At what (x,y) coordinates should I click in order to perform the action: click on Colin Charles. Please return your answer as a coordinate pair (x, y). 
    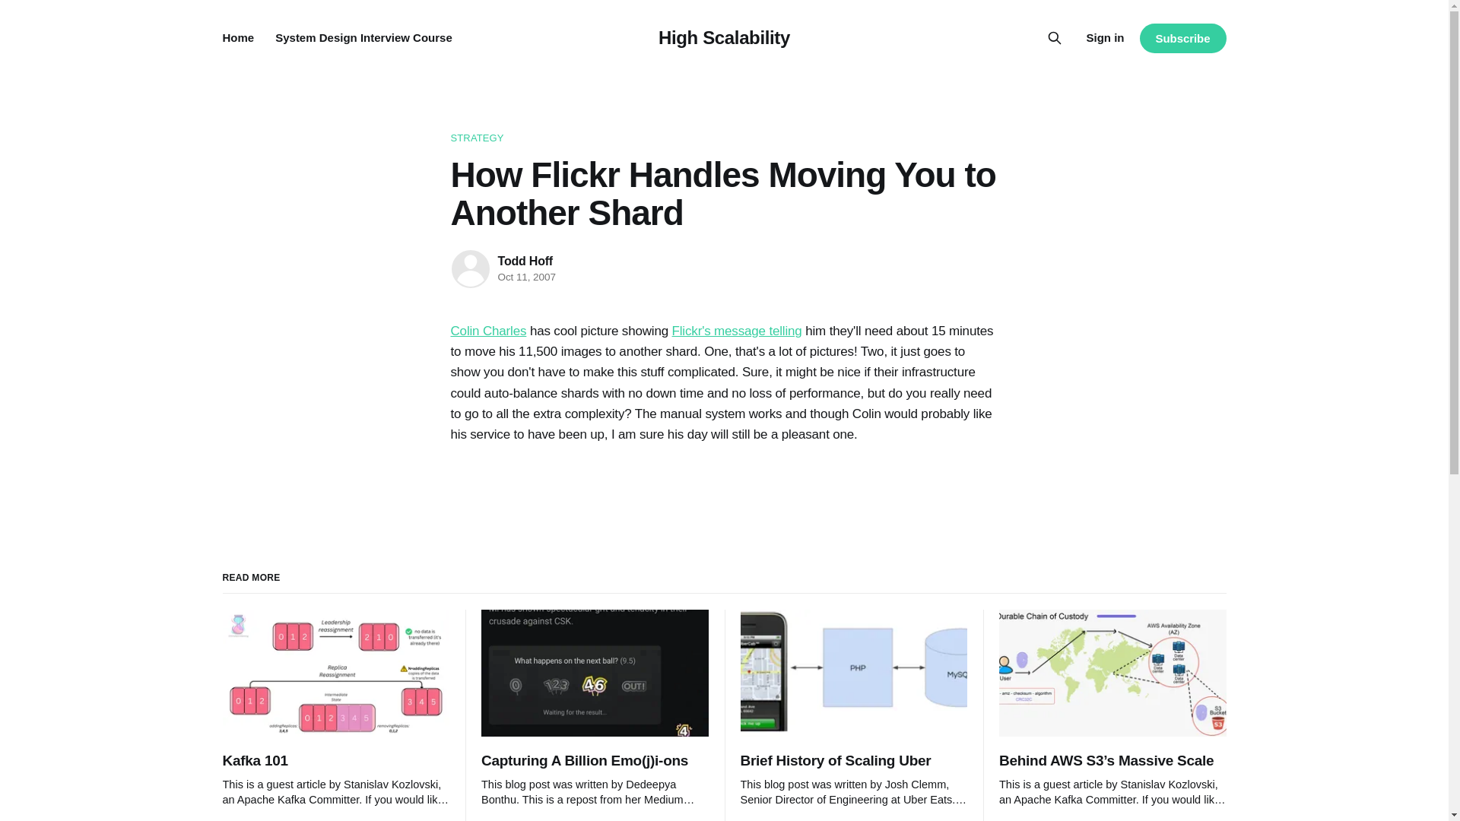
    Looking at the image, I should click on (487, 330).